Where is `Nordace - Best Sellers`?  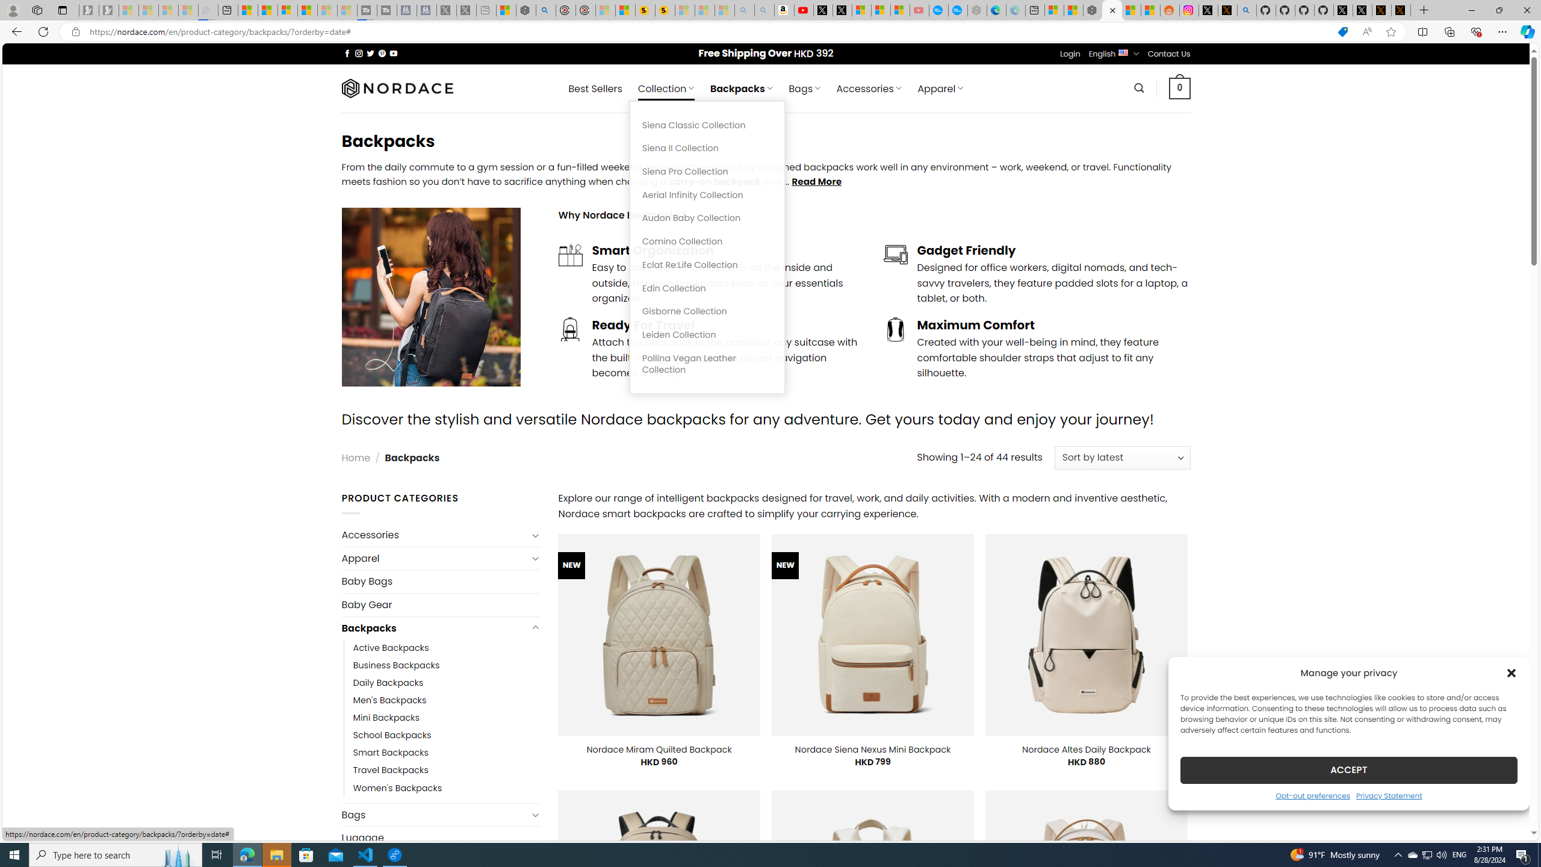 Nordace - Best Sellers is located at coordinates (1093, 10).